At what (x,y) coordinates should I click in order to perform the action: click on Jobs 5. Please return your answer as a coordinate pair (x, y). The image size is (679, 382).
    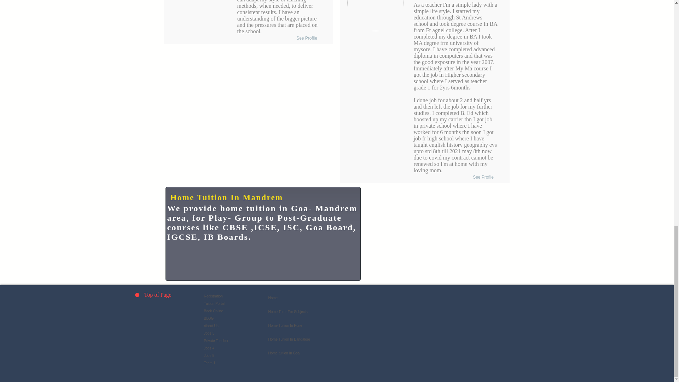
    Looking at the image, I should click on (236, 355).